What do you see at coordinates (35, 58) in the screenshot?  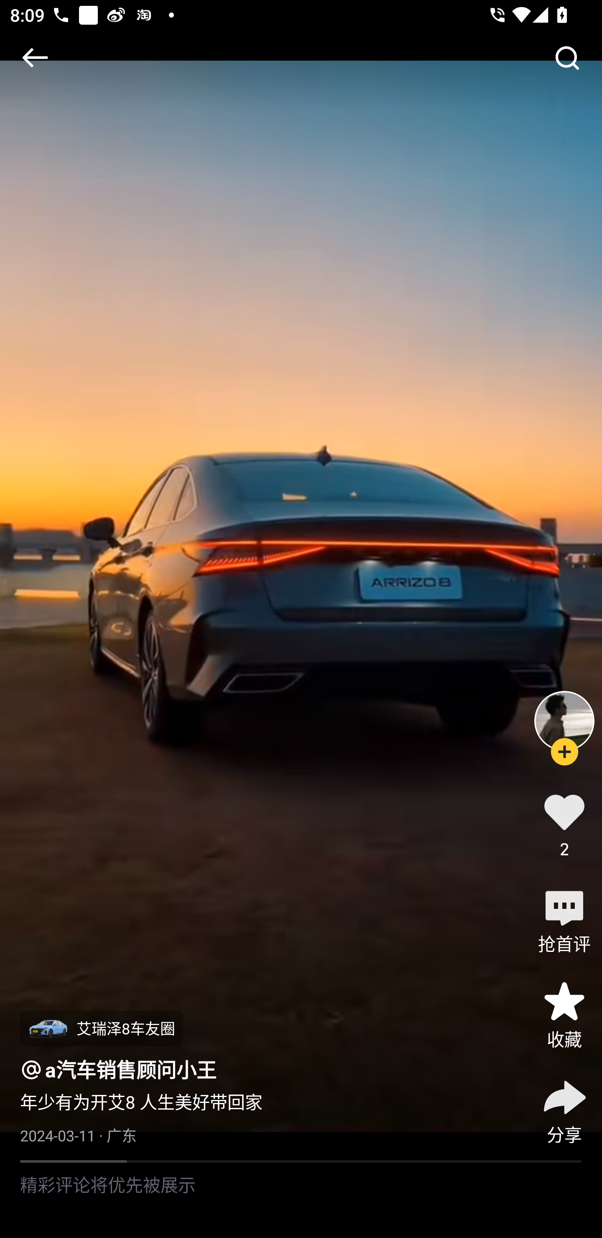 I see `` at bounding box center [35, 58].